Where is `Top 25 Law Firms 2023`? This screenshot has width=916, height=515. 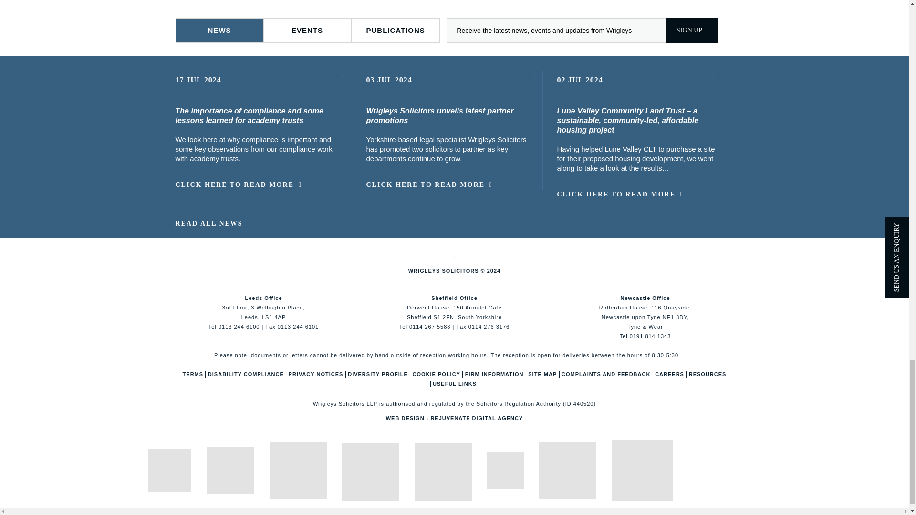
Top 25 Law Firms 2023 is located at coordinates (505, 471).